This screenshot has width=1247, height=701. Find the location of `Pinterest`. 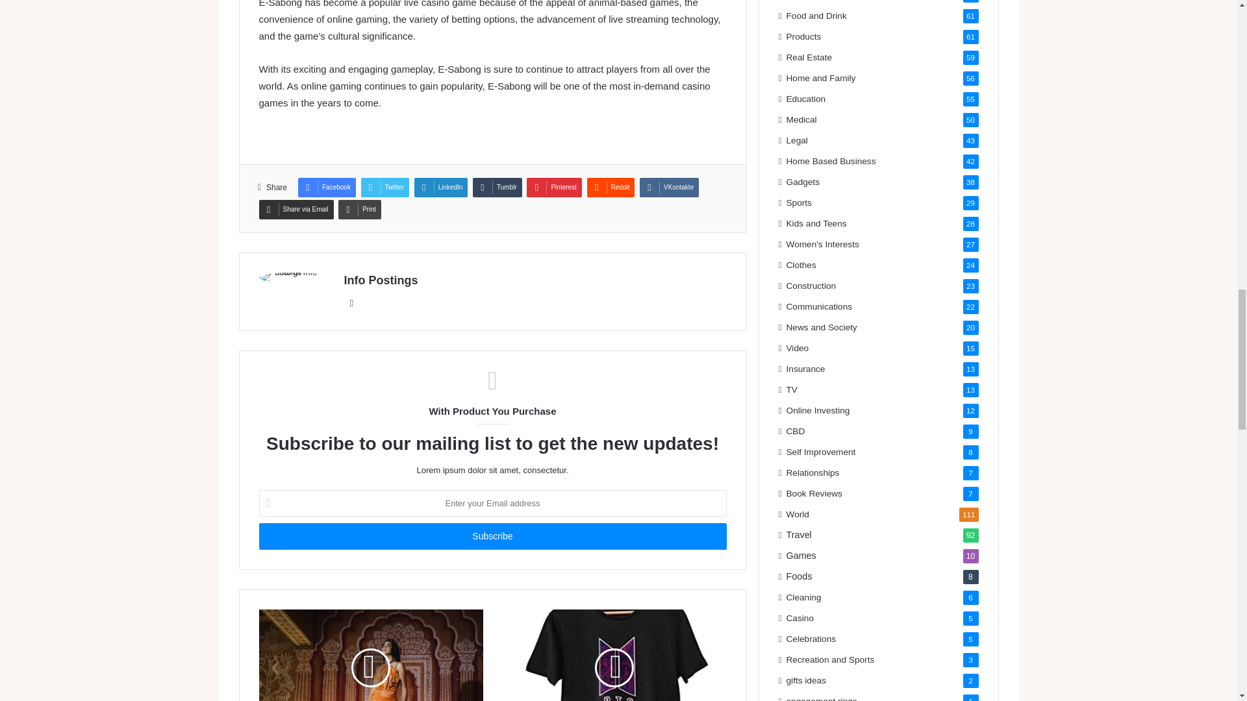

Pinterest is located at coordinates (553, 187).